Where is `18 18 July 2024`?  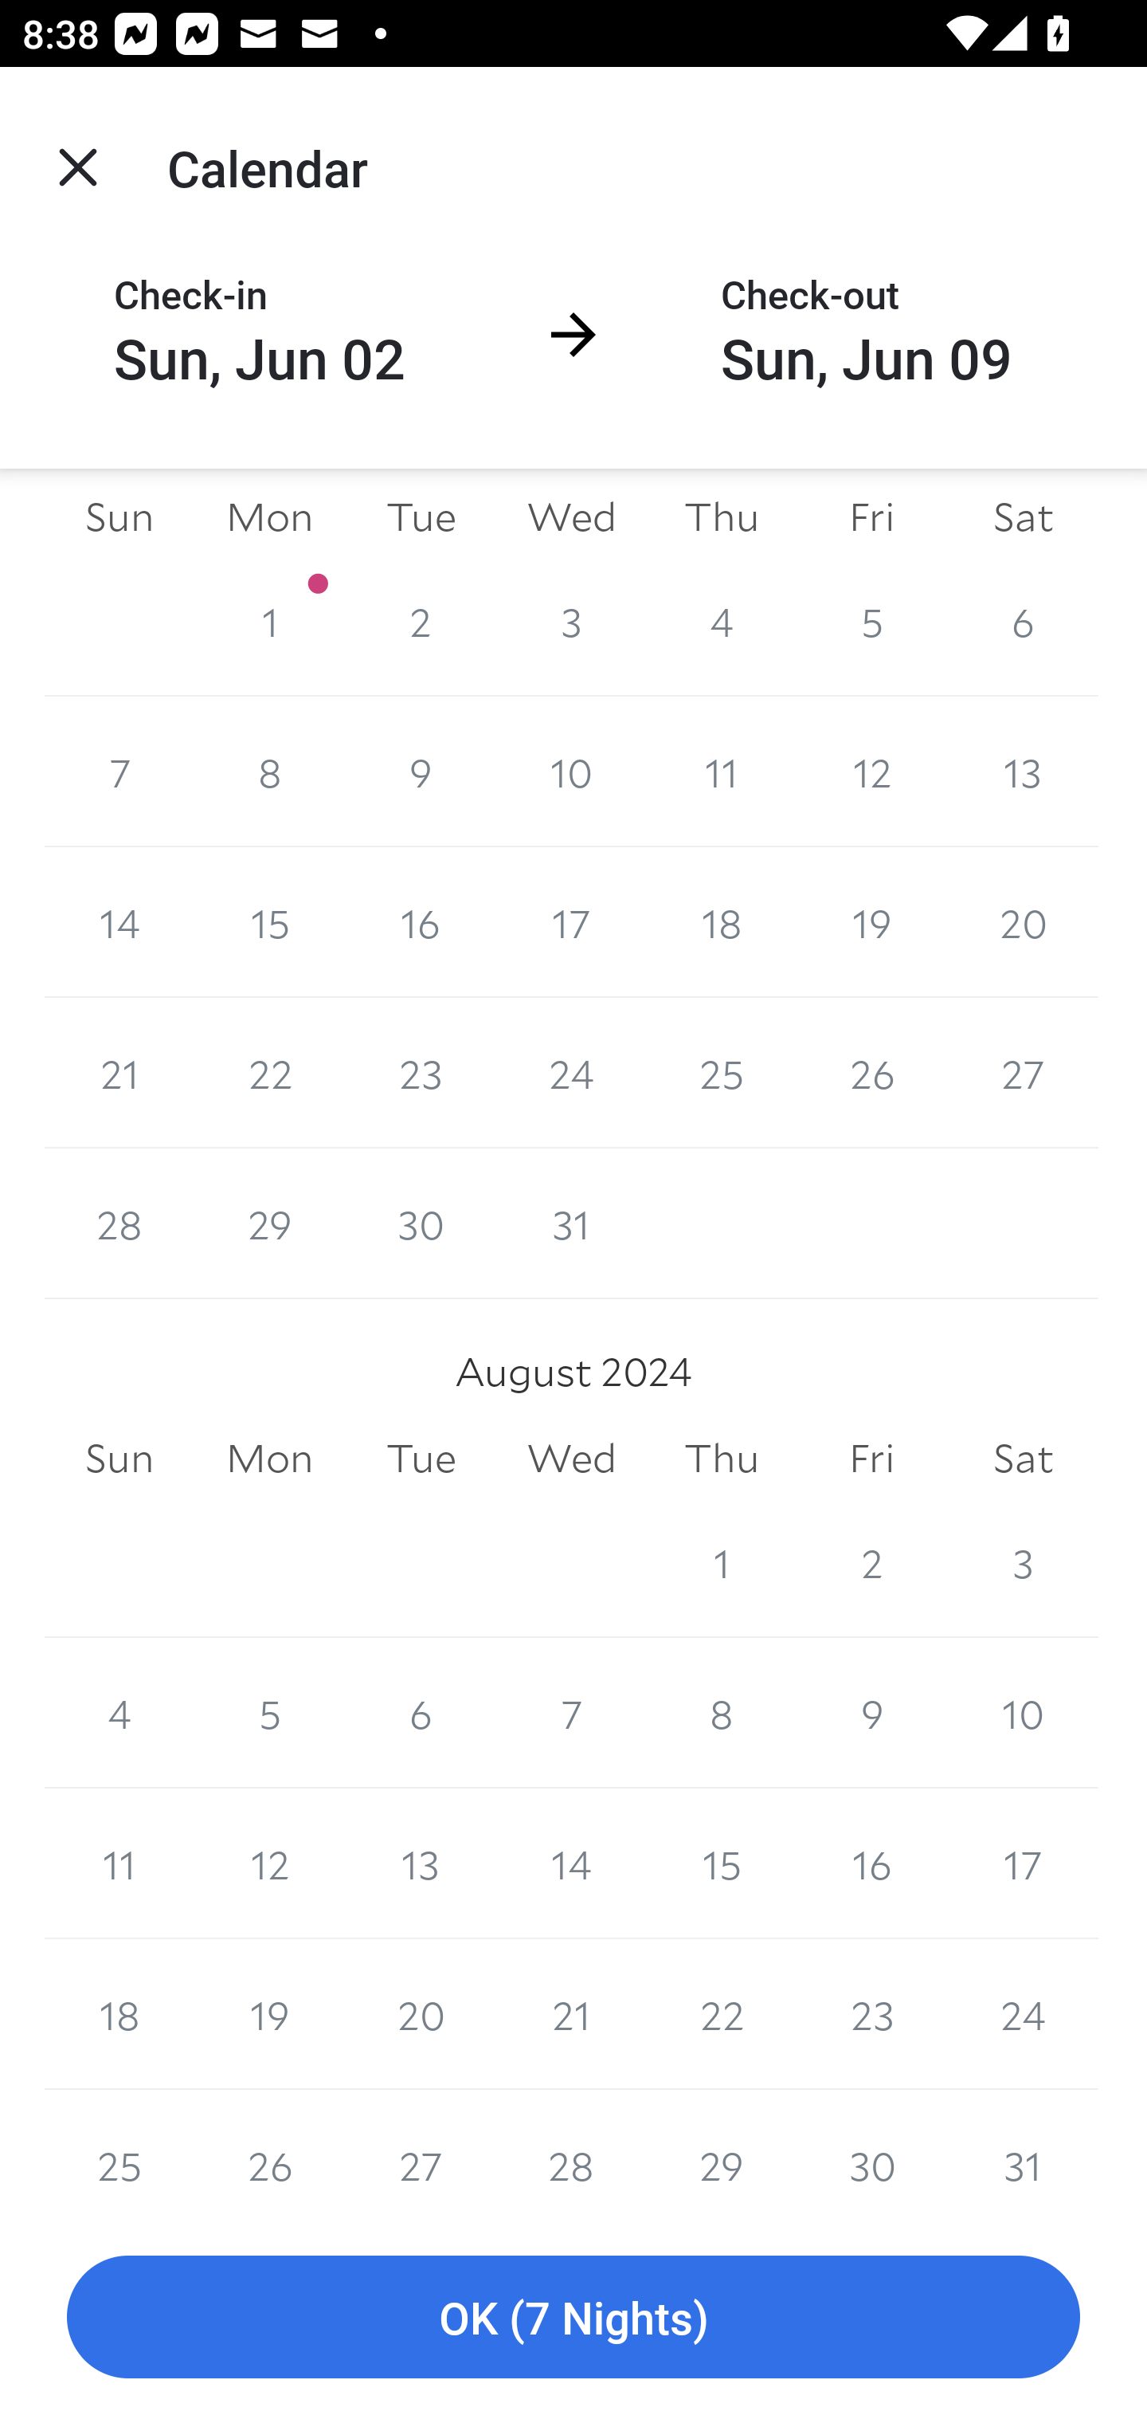
18 18 July 2024 is located at coordinates (722, 923).